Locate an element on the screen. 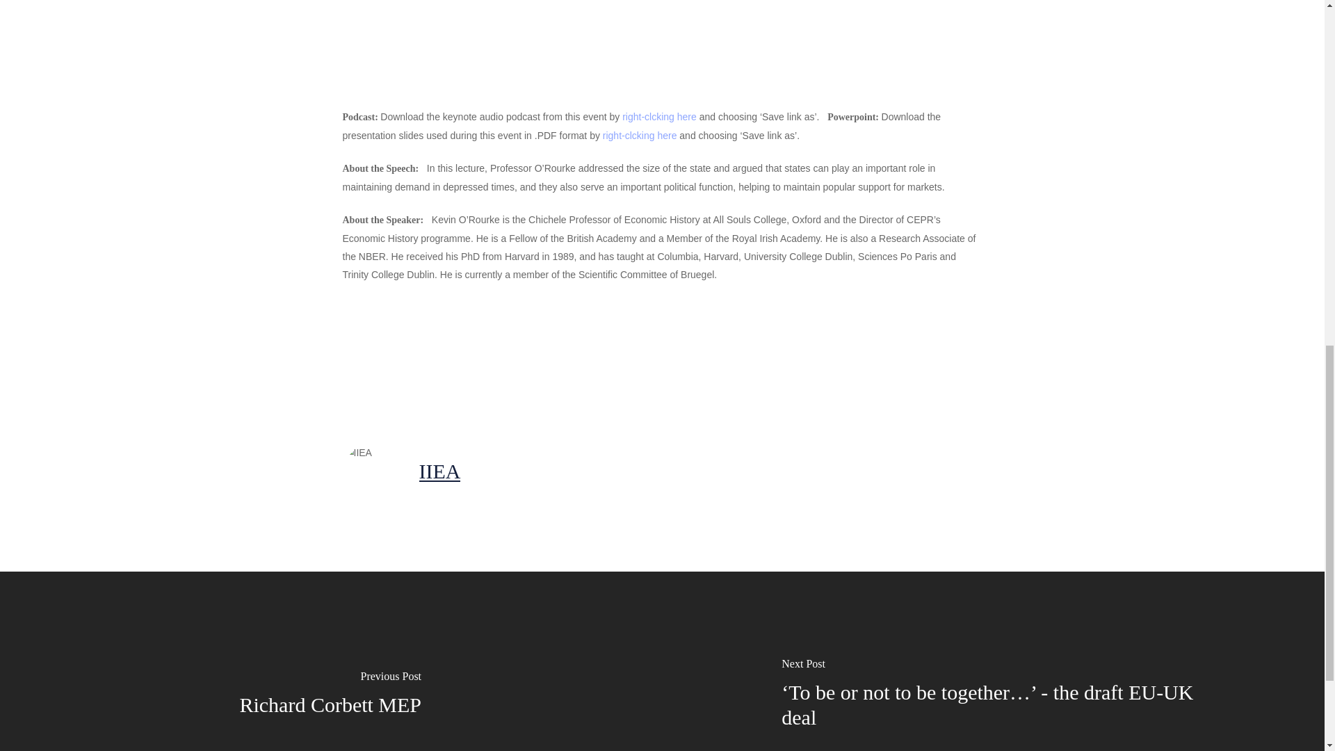 This screenshot has height=751, width=1335. right-clcking here is located at coordinates (640, 135).